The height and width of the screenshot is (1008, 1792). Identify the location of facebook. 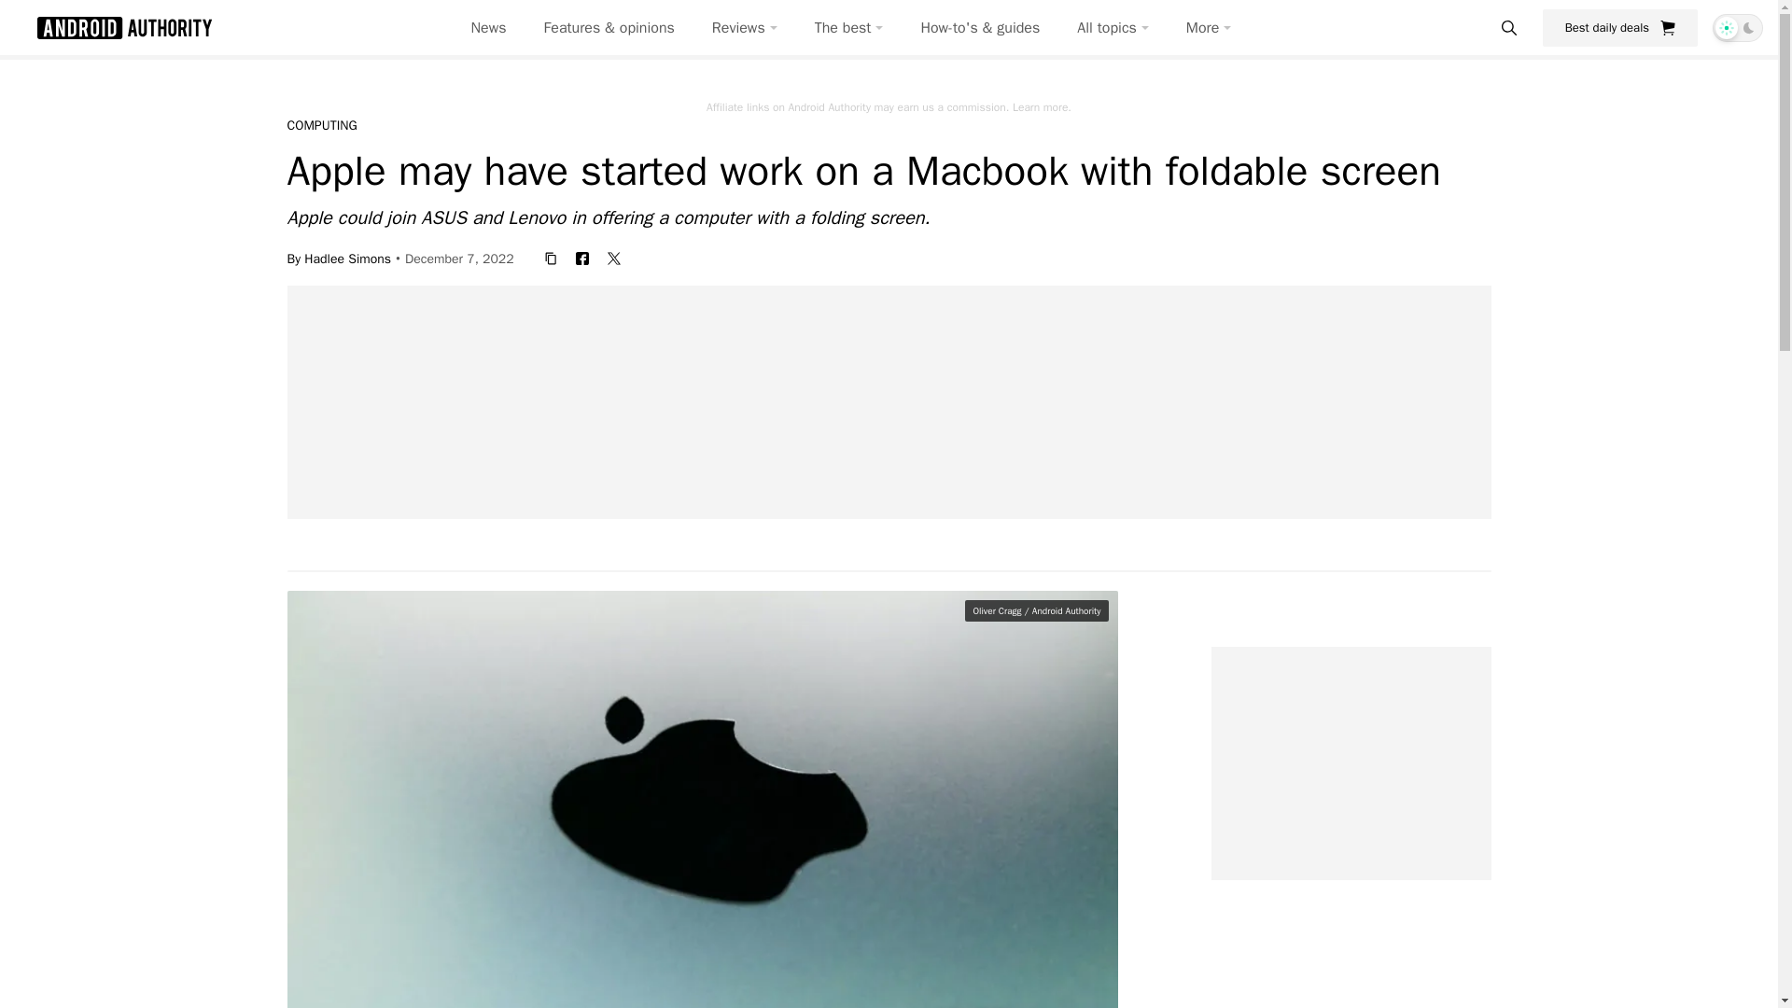
(582, 258).